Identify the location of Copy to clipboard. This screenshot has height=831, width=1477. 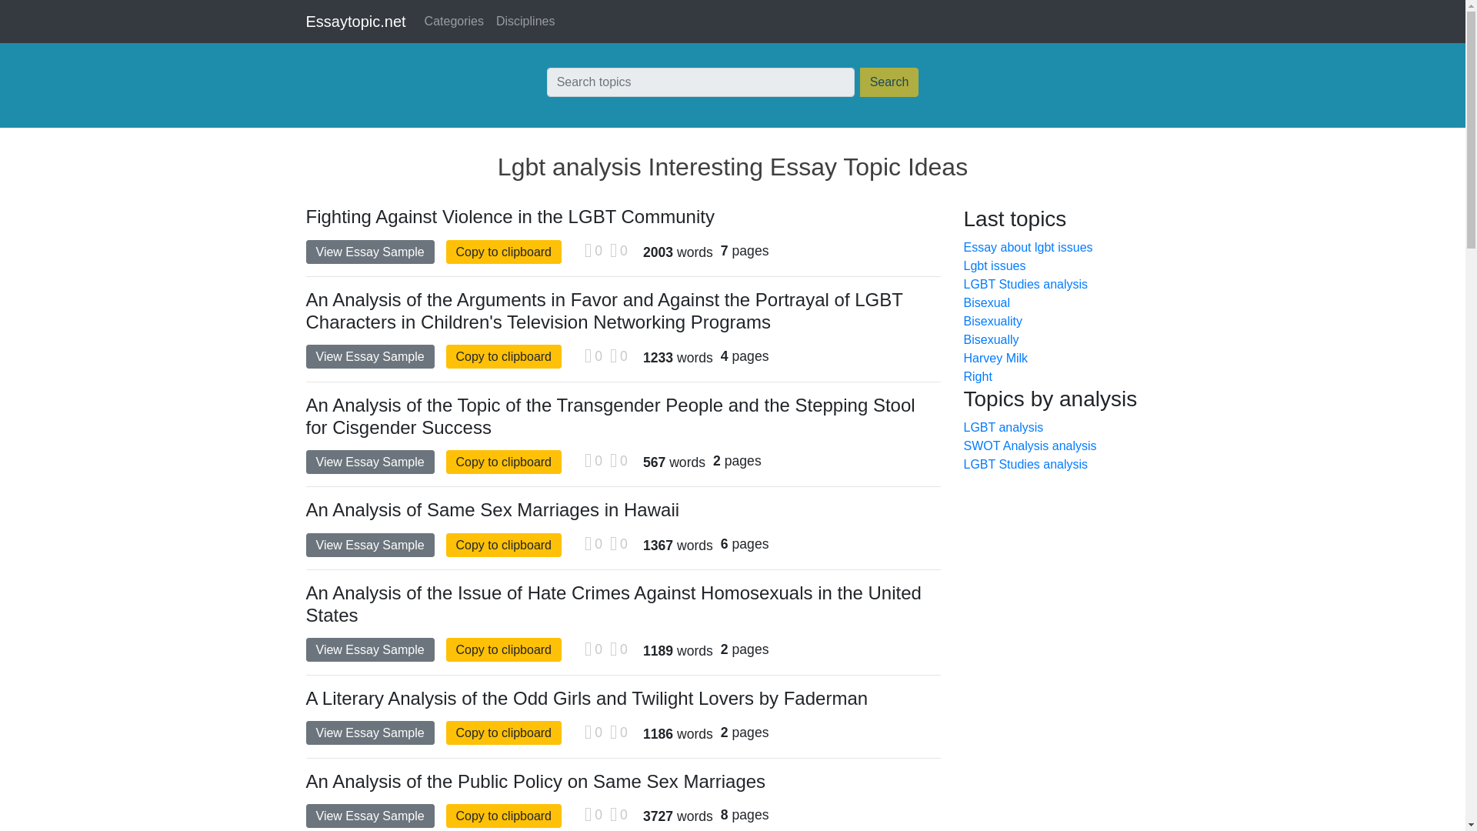
(504, 649).